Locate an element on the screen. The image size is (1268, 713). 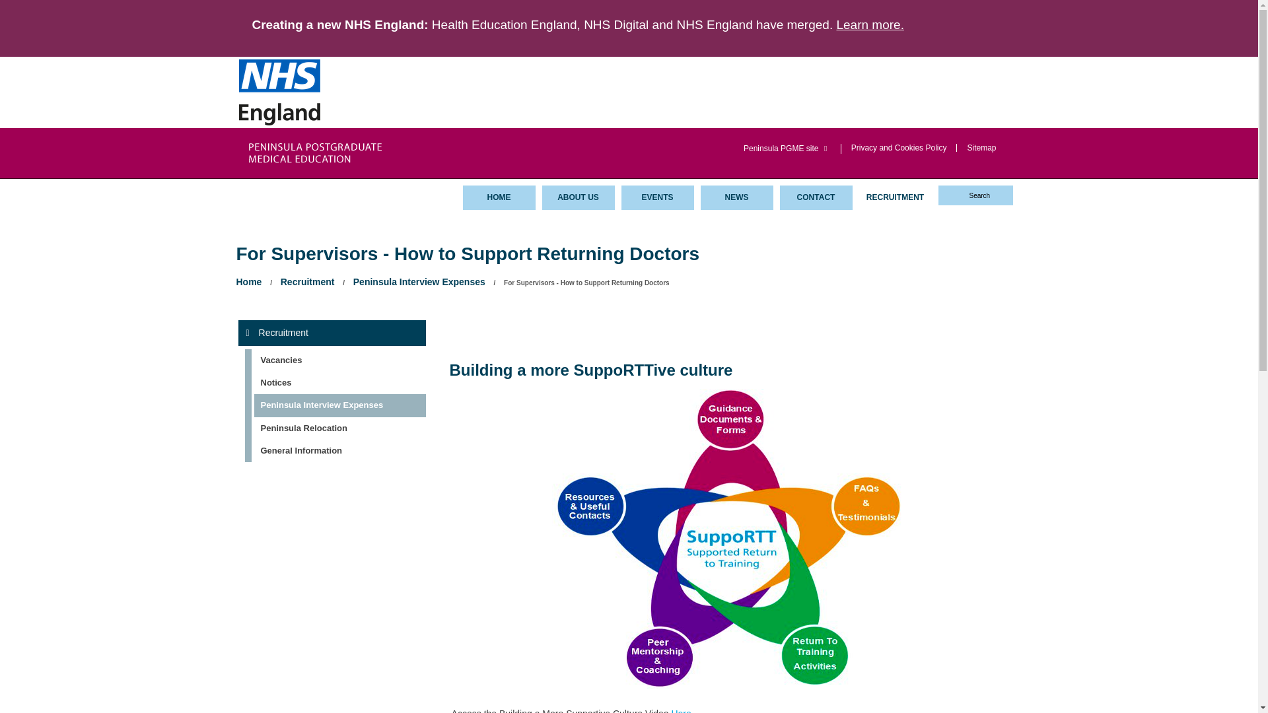
About us is located at coordinates (577, 197).